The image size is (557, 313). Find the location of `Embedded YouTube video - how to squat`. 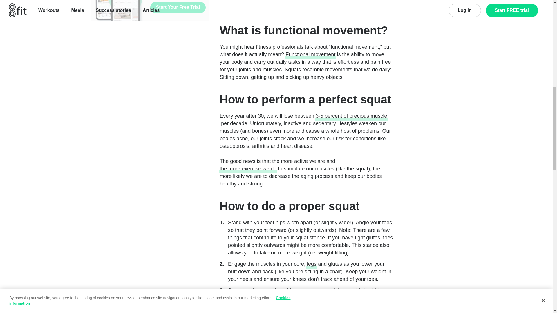

Embedded YouTube video - how to squat is located at coordinates (306, 5).